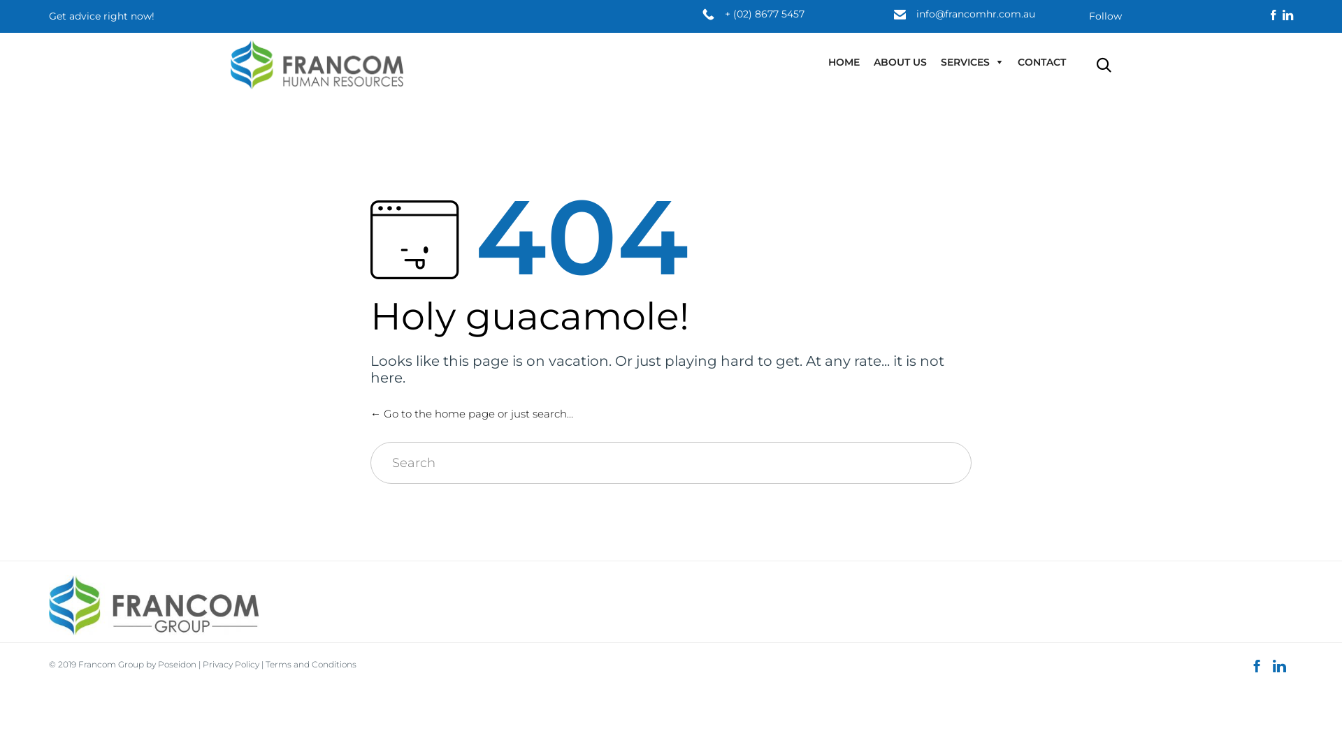 This screenshot has height=754, width=1342. Describe the element at coordinates (1041, 61) in the screenshot. I see `CONTACT` at that location.